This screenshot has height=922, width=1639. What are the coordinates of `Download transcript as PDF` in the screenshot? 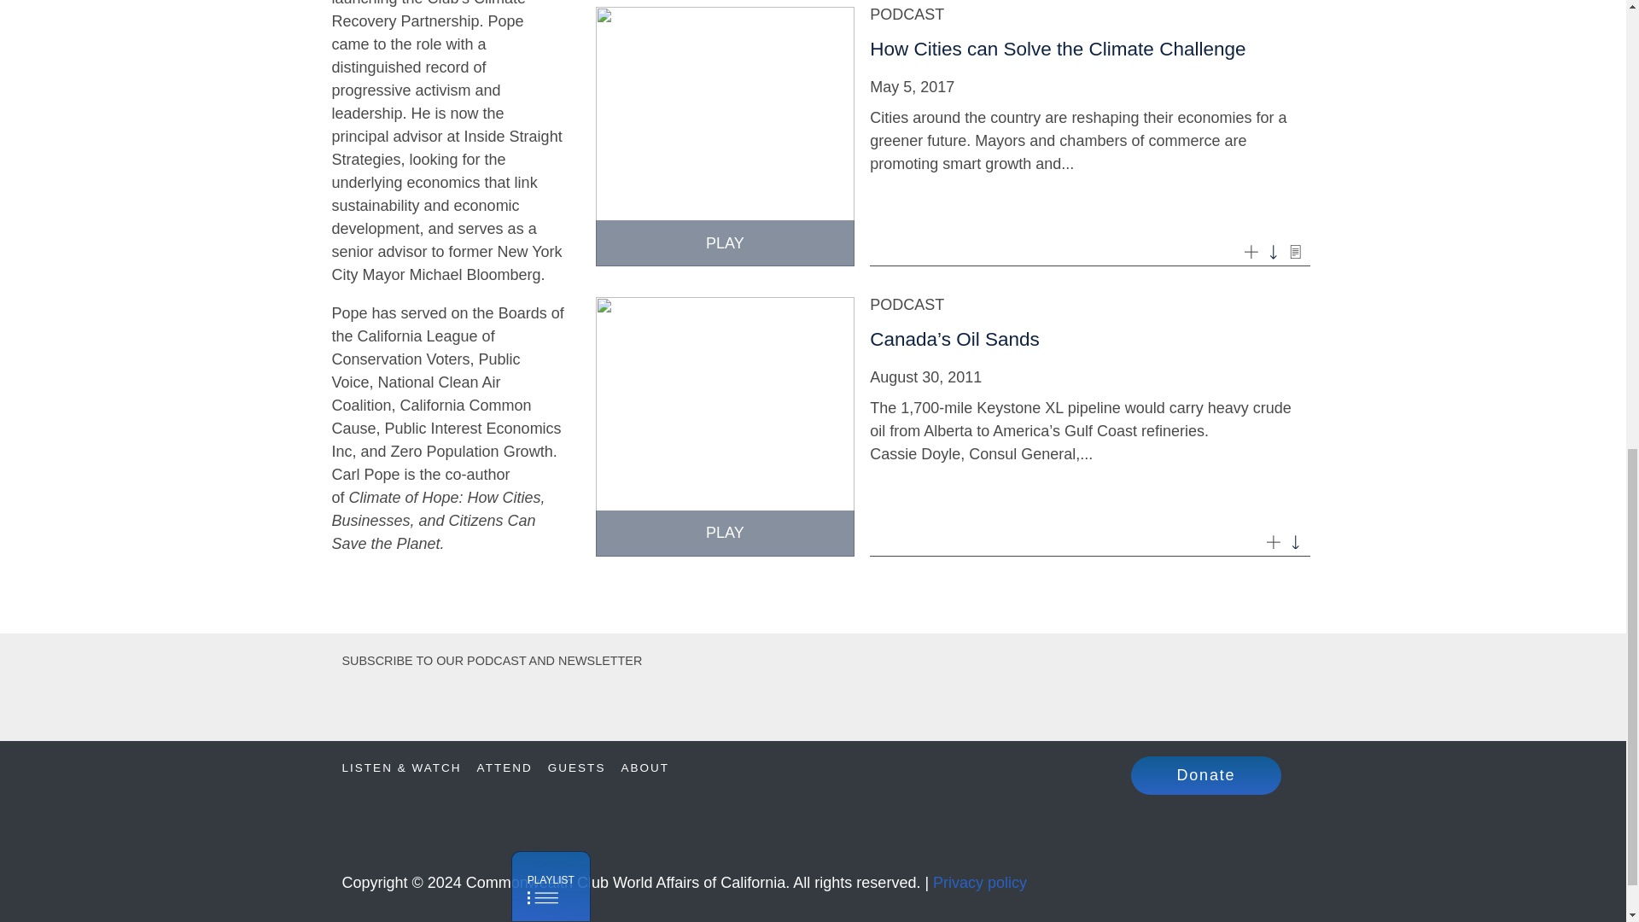 It's located at (1296, 251).